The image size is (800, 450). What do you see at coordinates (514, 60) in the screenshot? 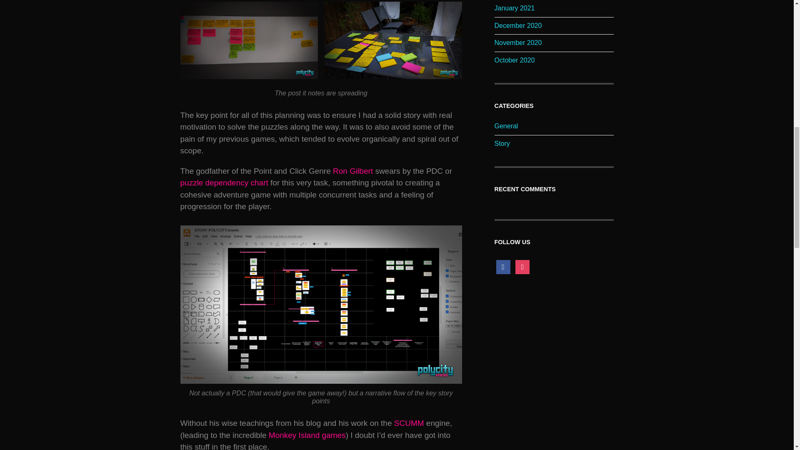
I see `October 2020` at bounding box center [514, 60].